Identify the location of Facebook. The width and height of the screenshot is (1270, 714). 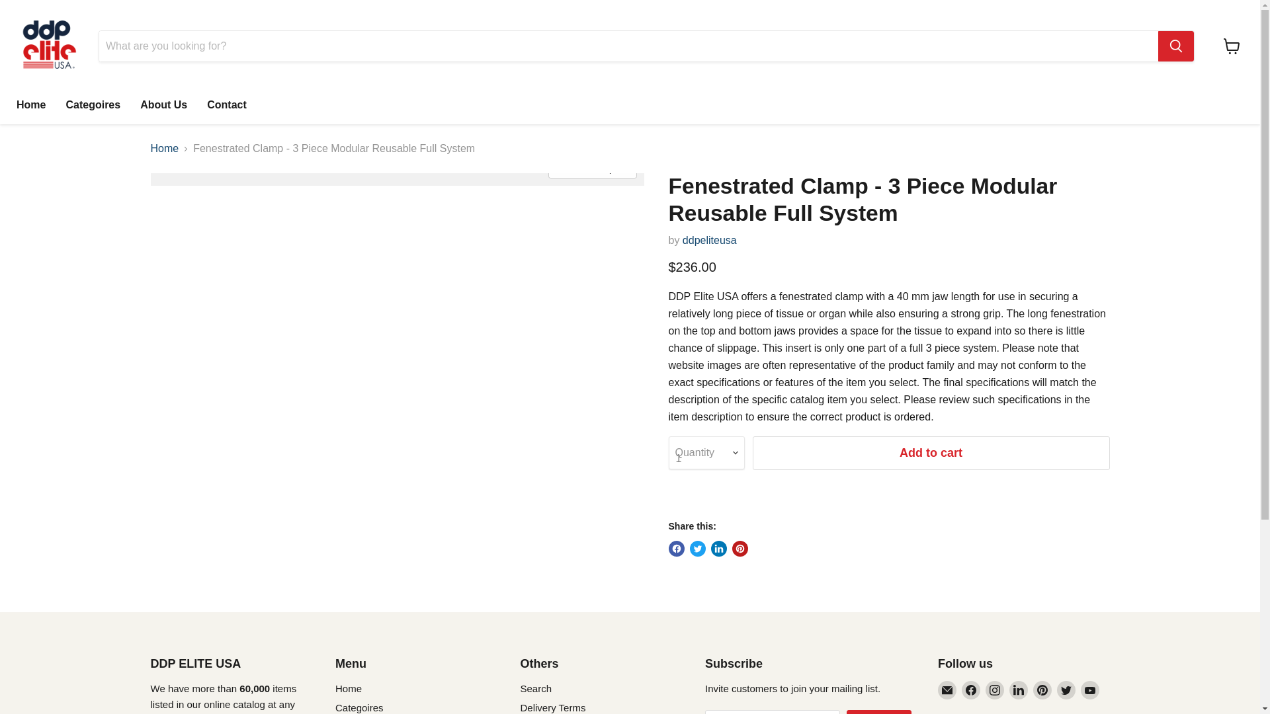
(971, 690).